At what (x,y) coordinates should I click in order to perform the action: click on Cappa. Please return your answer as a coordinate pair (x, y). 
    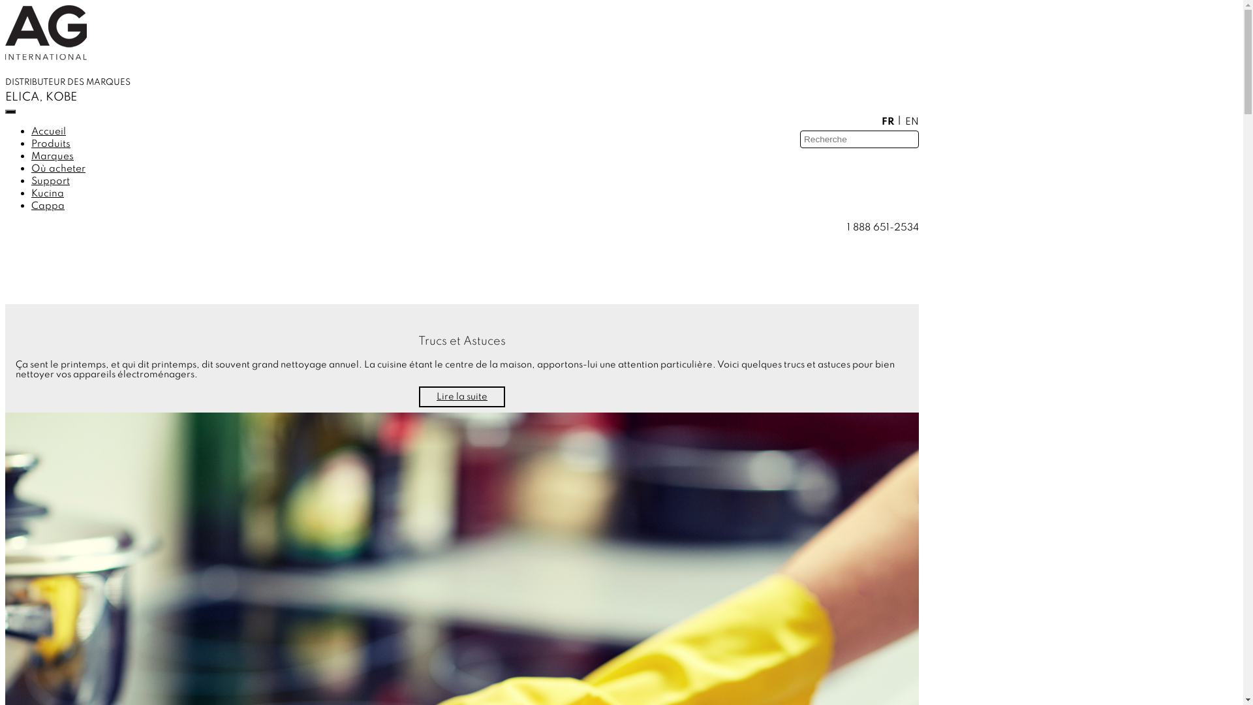
    Looking at the image, I should click on (55, 204).